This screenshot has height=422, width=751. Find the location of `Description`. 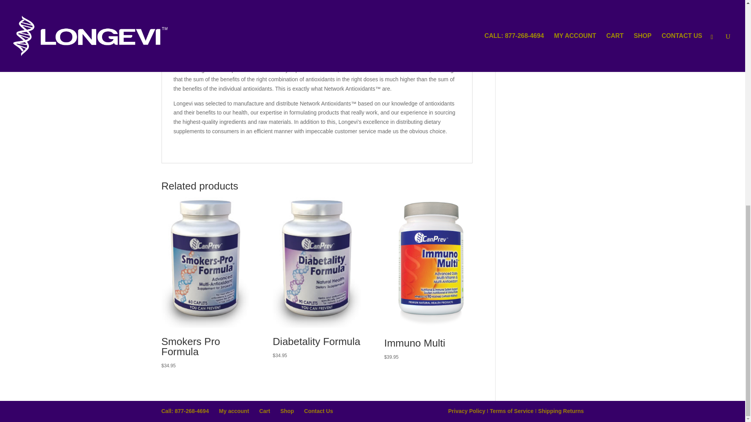

Description is located at coordinates (185, 1).